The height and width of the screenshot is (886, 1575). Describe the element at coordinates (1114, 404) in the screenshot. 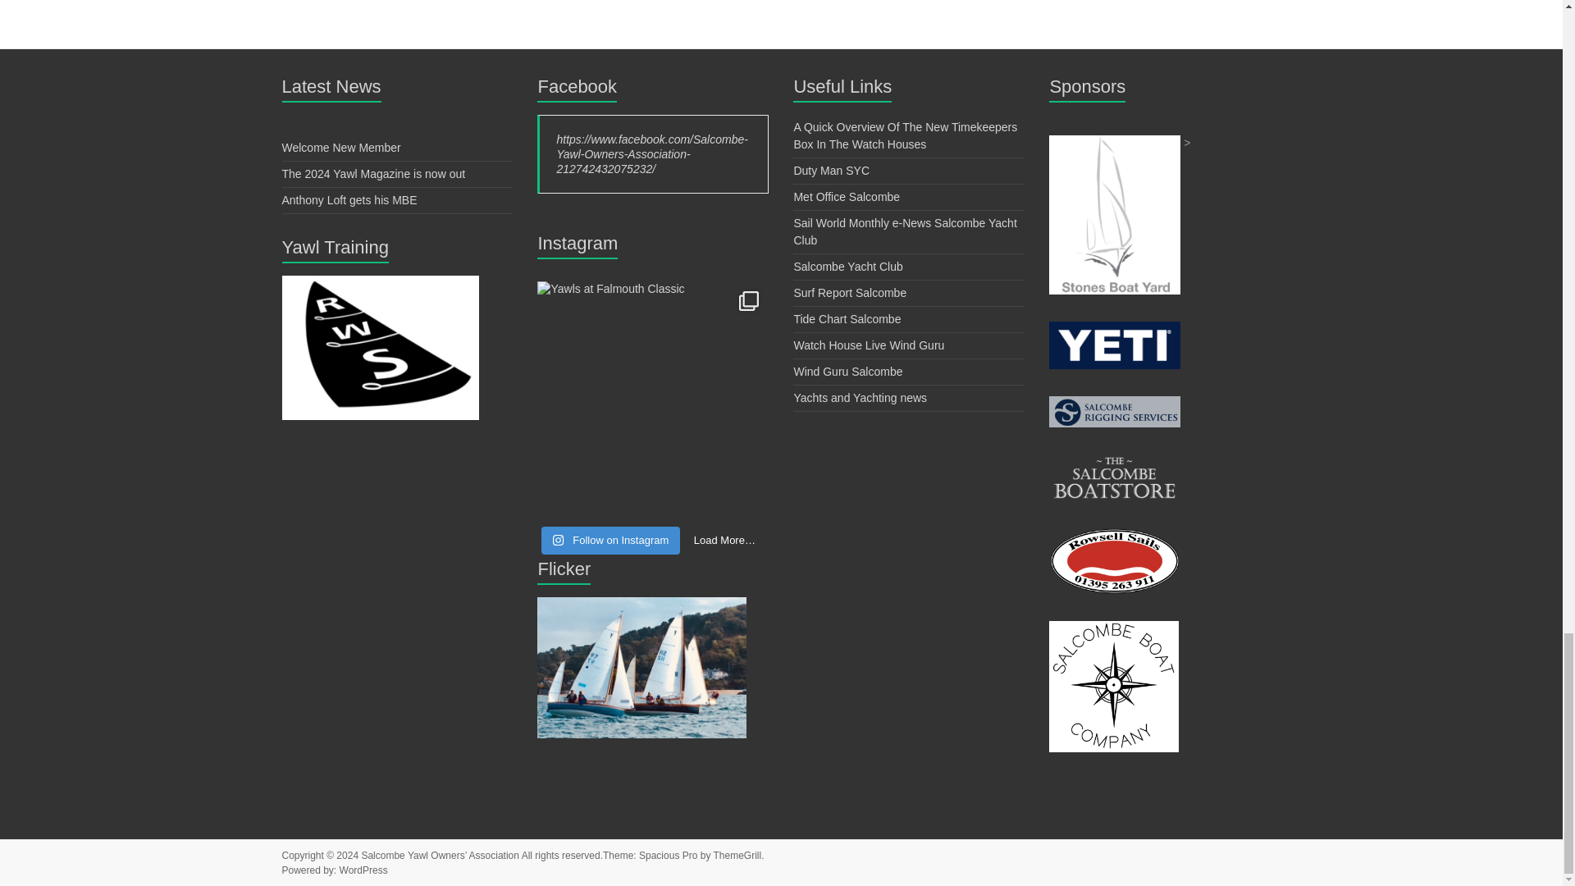

I see `Advertisement` at that location.